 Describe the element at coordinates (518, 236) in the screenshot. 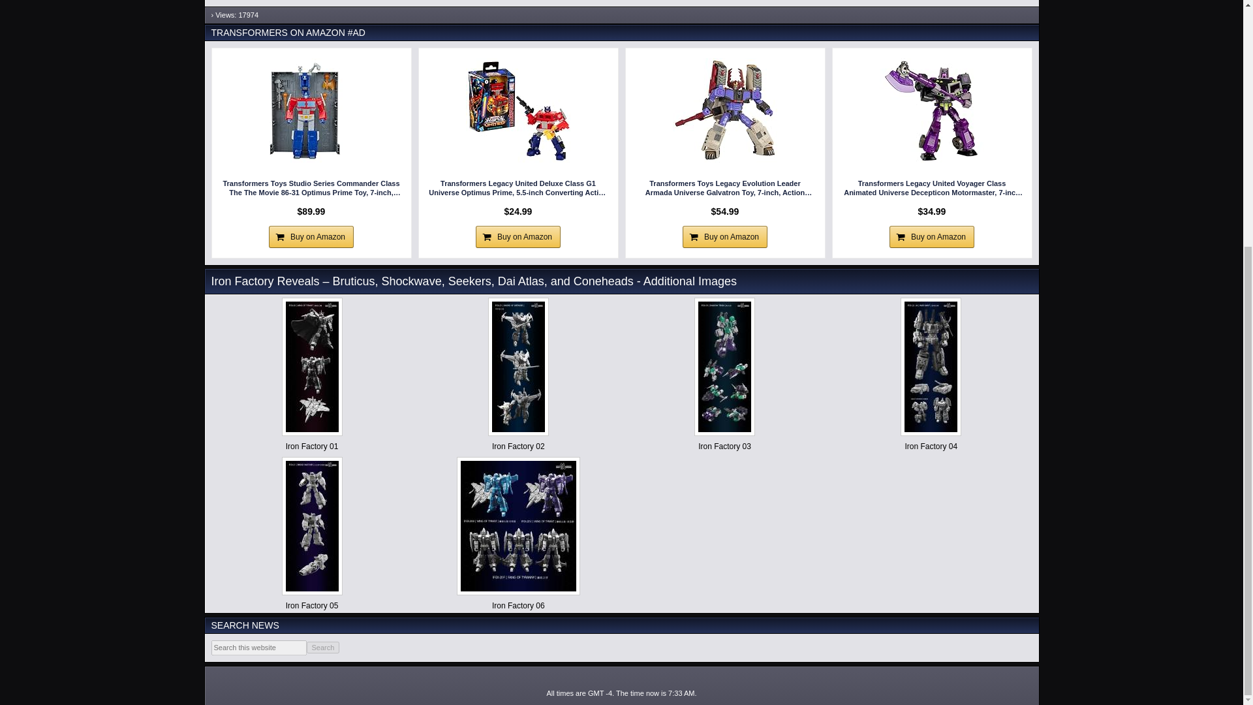

I see `Buy on Amazon` at that location.